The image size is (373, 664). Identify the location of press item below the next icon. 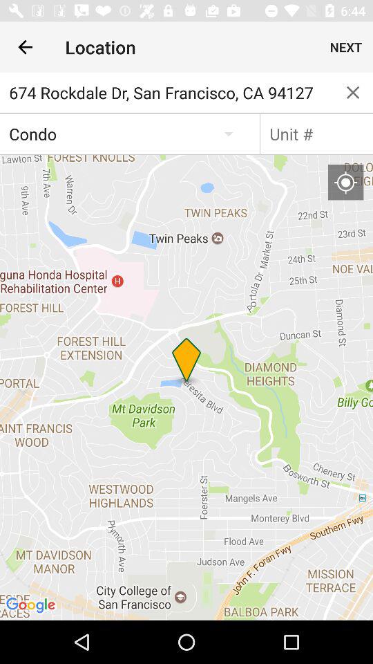
(353, 93).